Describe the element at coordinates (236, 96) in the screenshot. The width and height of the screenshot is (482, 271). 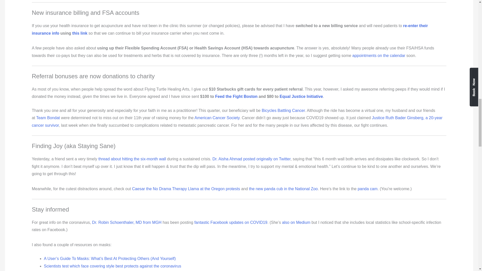
I see `Feed the Fight Boston` at that location.